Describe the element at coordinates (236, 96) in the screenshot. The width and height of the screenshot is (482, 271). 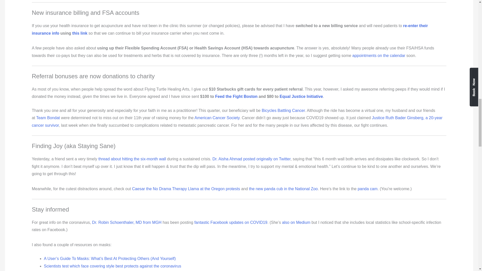
I see `Feed the Fight Boston` at that location.